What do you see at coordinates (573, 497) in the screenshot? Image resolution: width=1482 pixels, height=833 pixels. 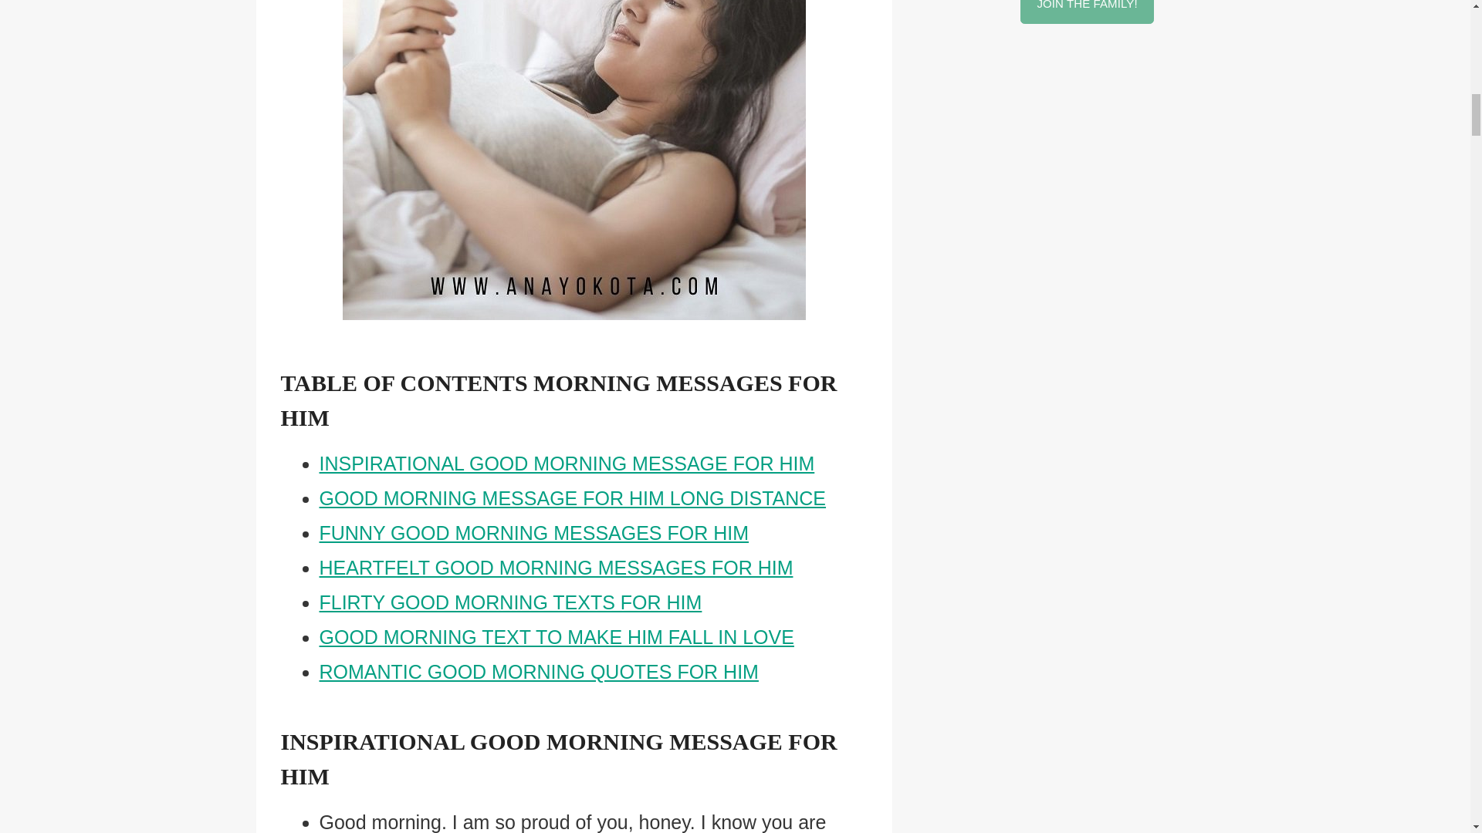 I see `GOOD MORNING MESSAGE FOR HIM LONG DISTANCE` at bounding box center [573, 497].